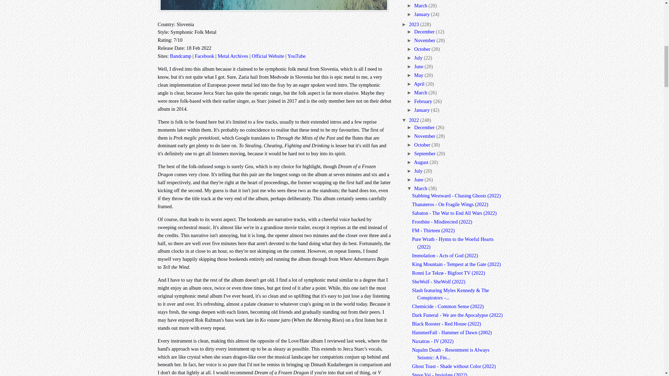  Describe the element at coordinates (204, 56) in the screenshot. I see `Facebook` at that location.